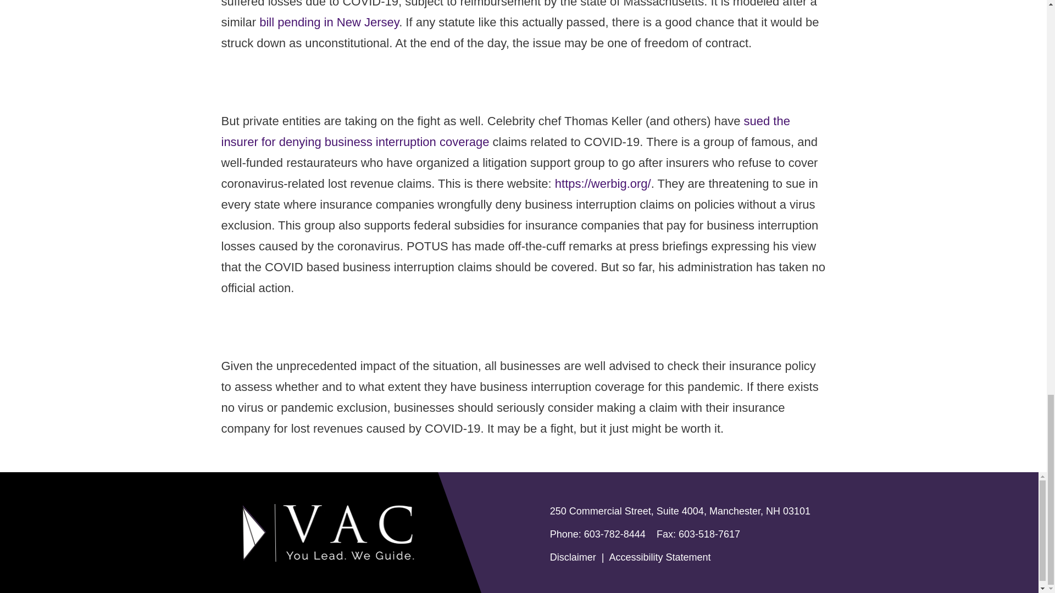  What do you see at coordinates (573, 557) in the screenshot?
I see `Disclaimer` at bounding box center [573, 557].